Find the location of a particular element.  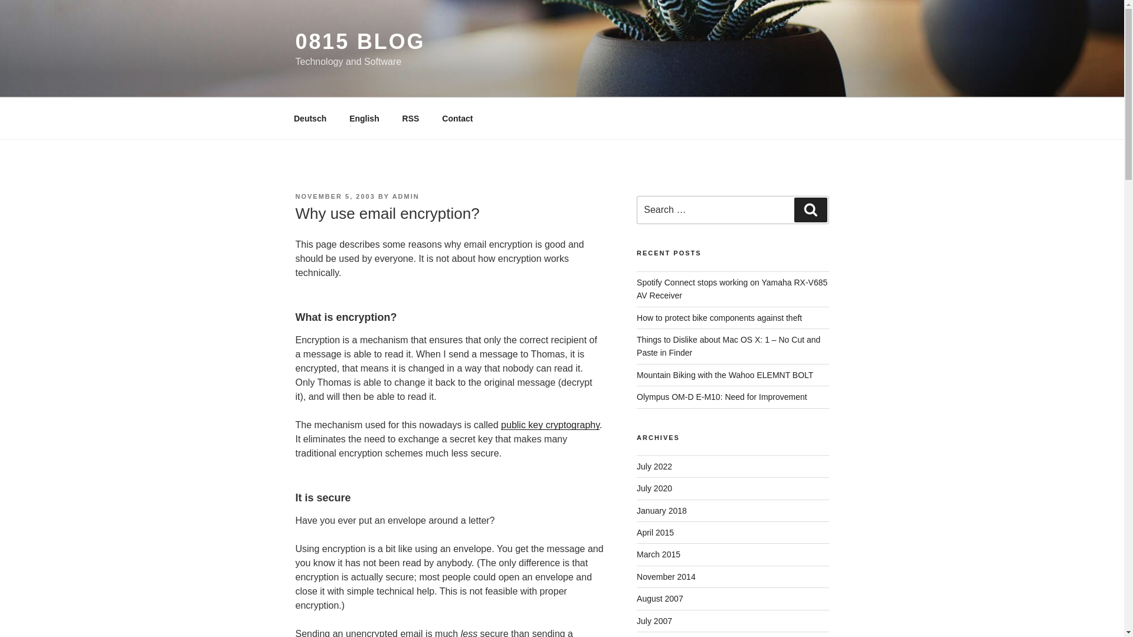

April 2015 is located at coordinates (655, 533).